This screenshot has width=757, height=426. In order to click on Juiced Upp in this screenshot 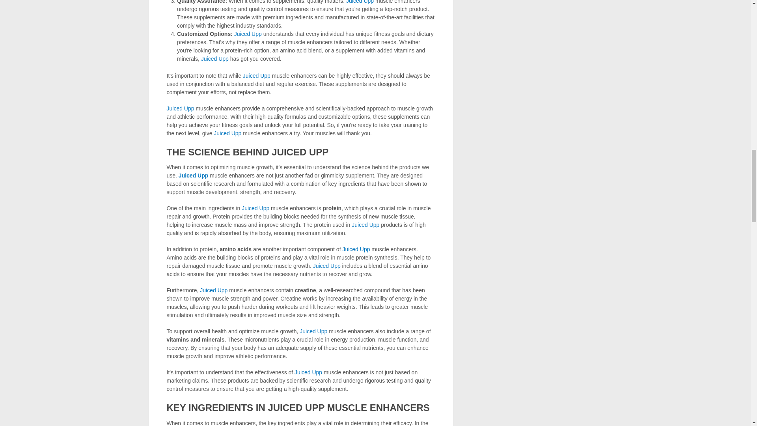, I will do `click(255, 208)`.